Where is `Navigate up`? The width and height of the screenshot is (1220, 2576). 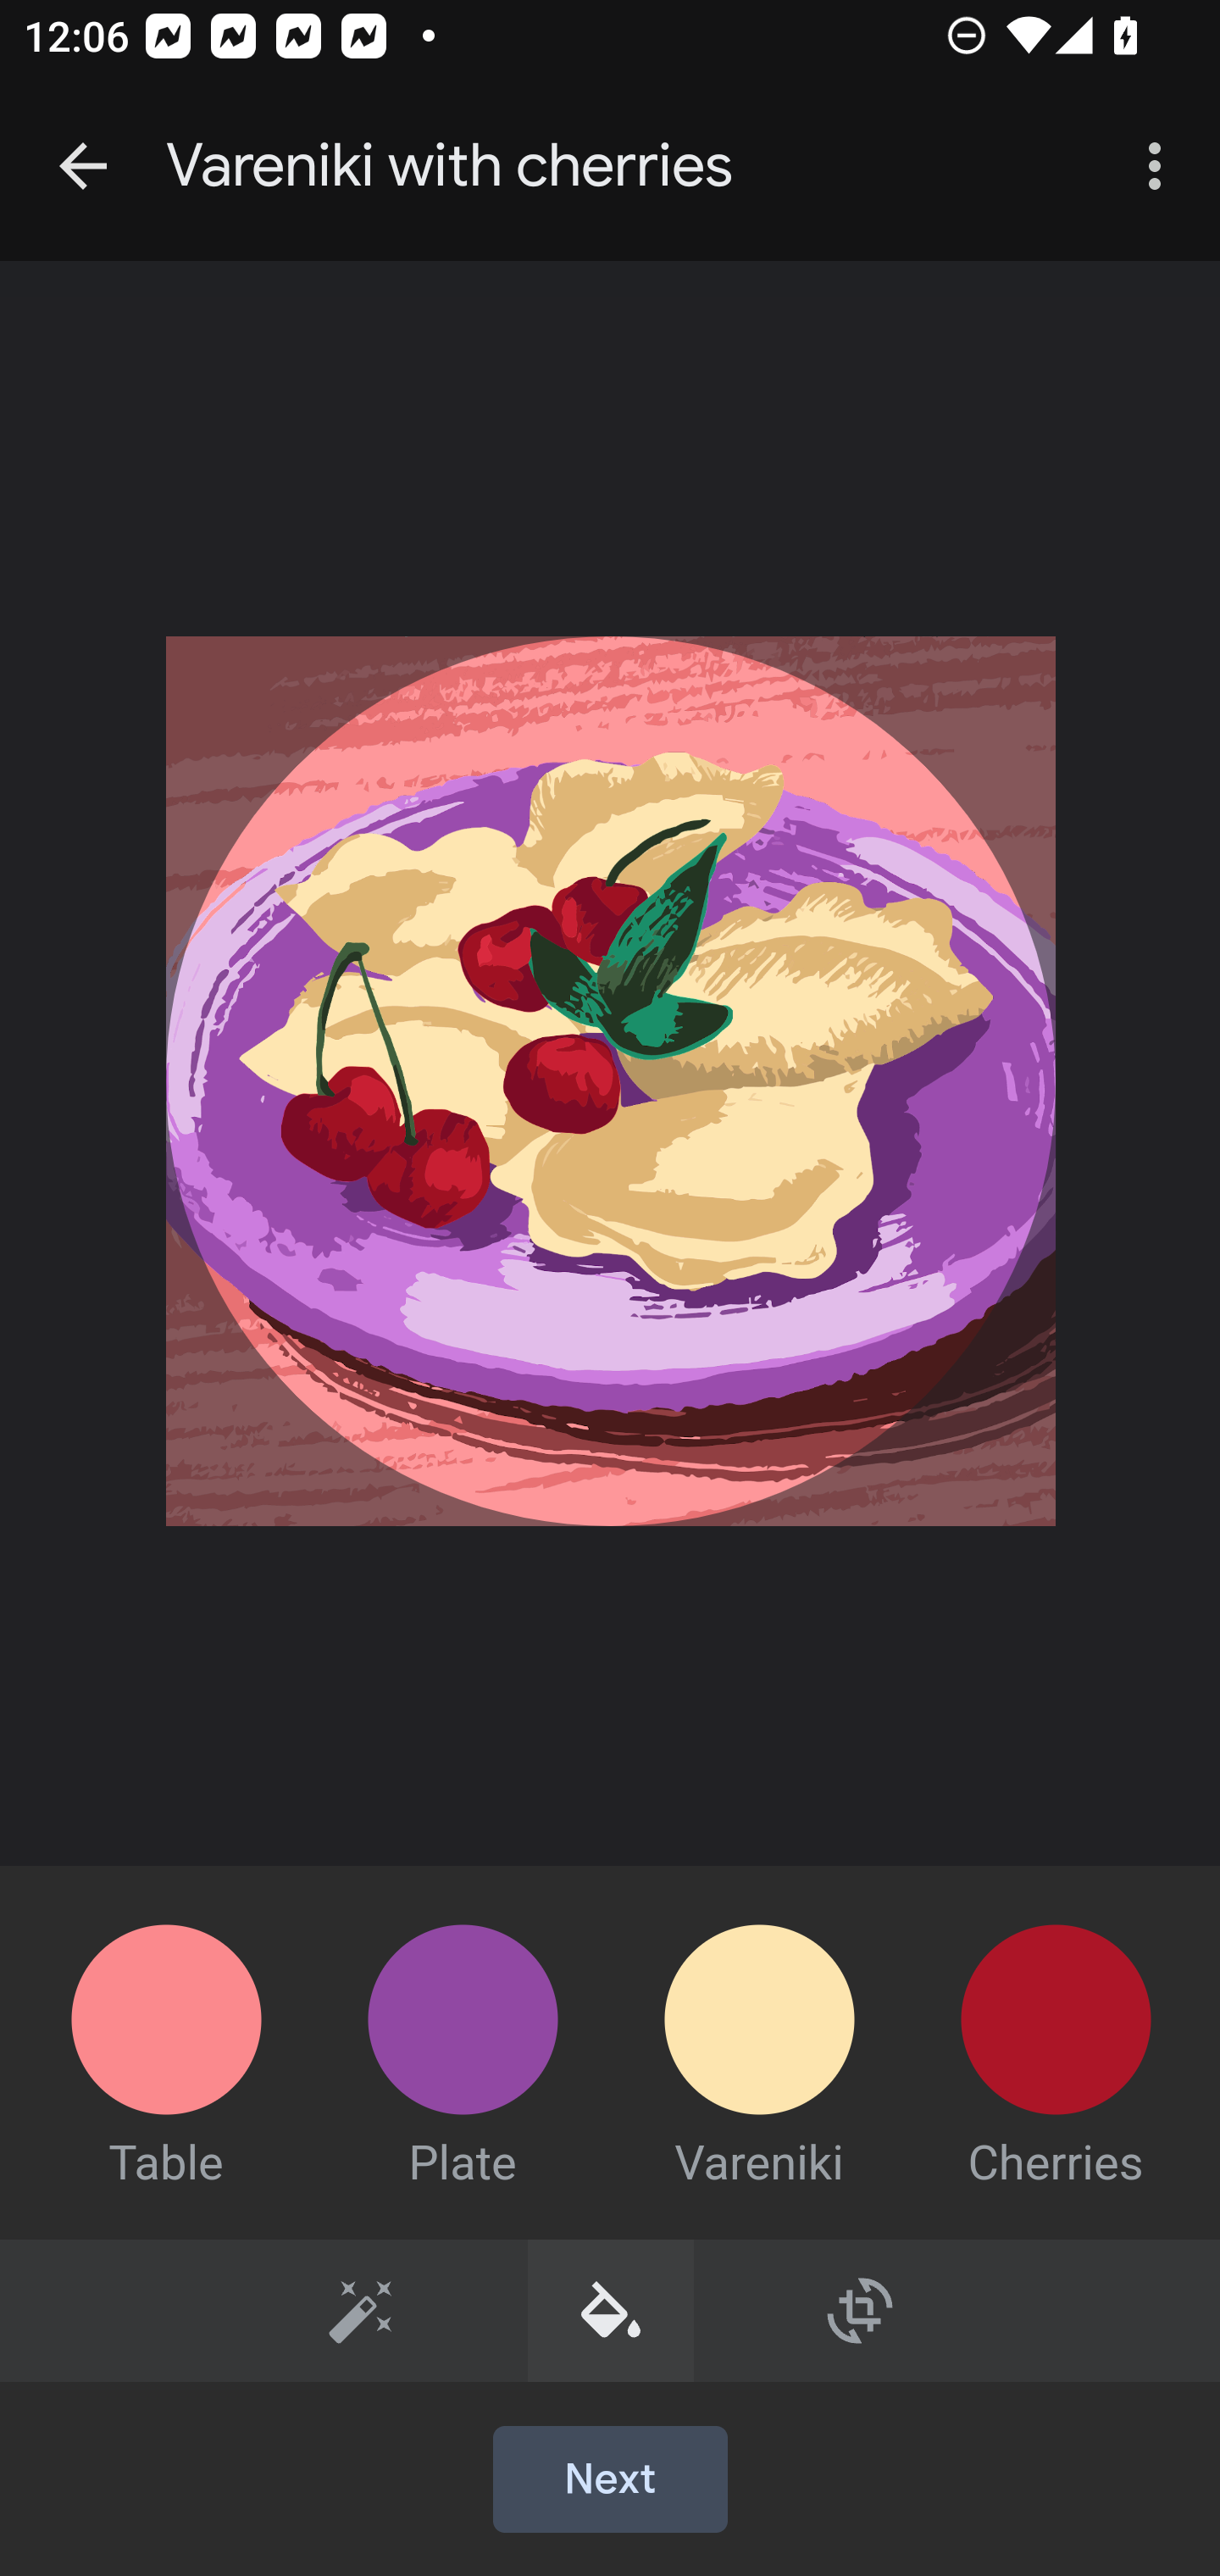 Navigate up is located at coordinates (83, 166).